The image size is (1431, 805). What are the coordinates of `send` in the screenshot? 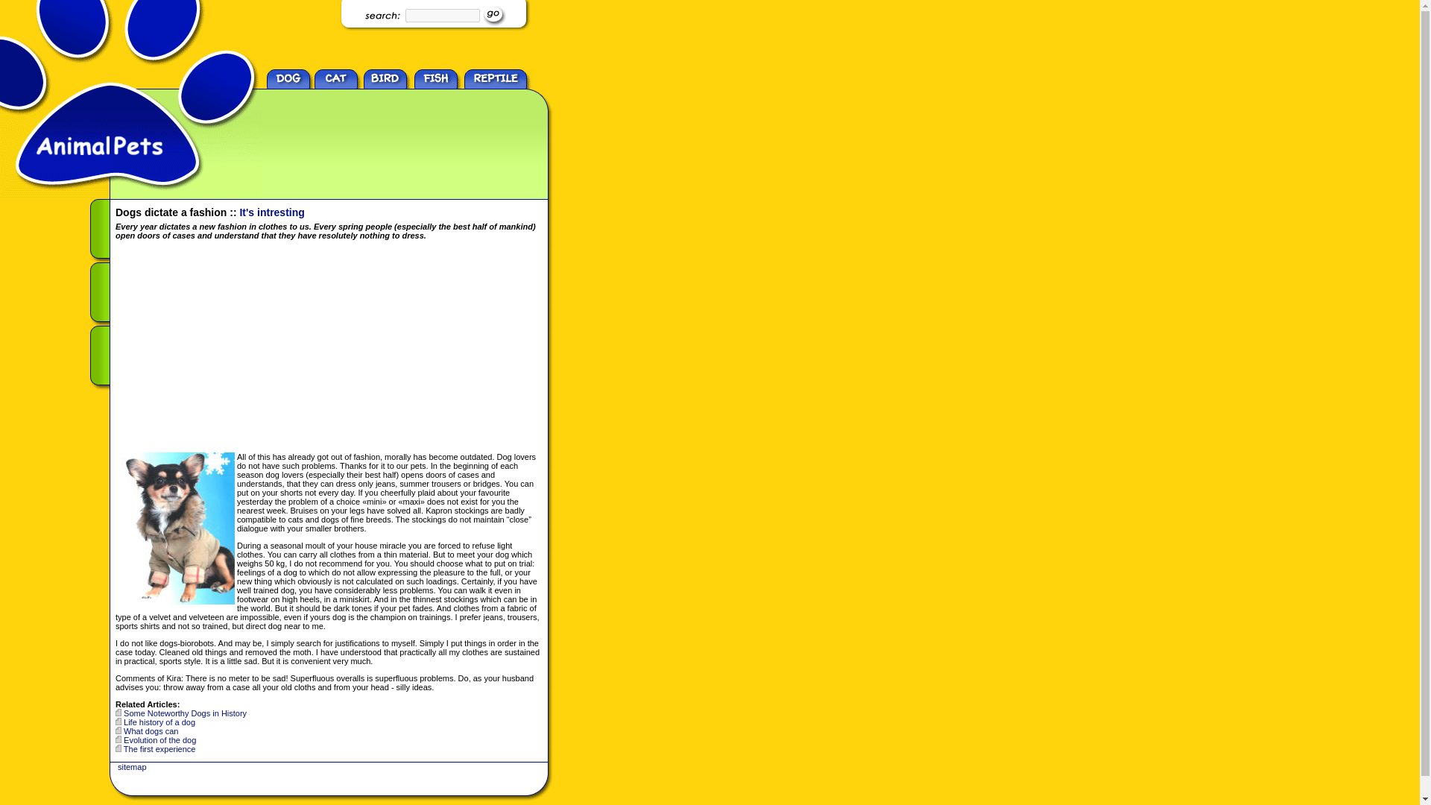 It's located at (493, 15).